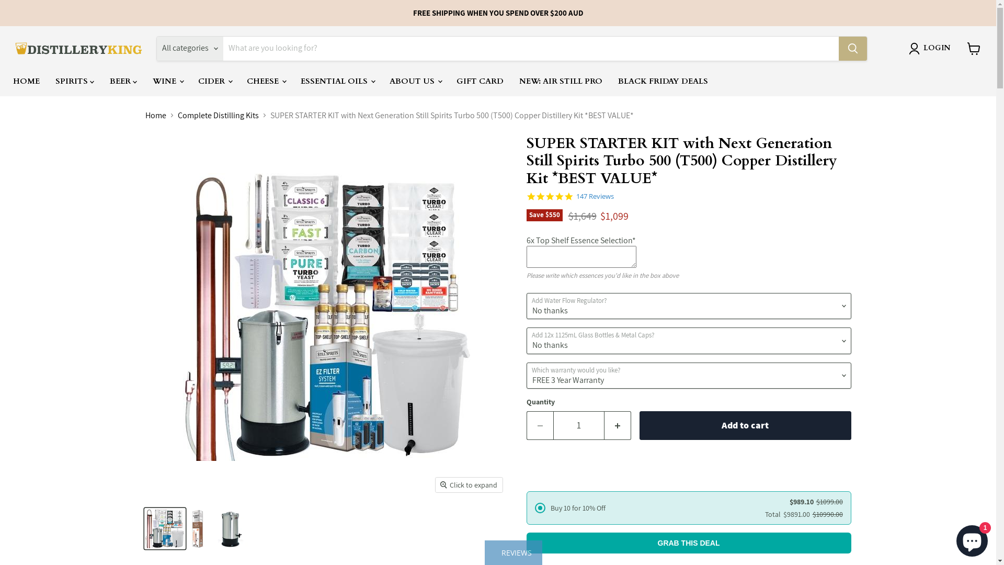 This screenshot has width=1004, height=565. I want to click on 147 Reviews, so click(595, 197).